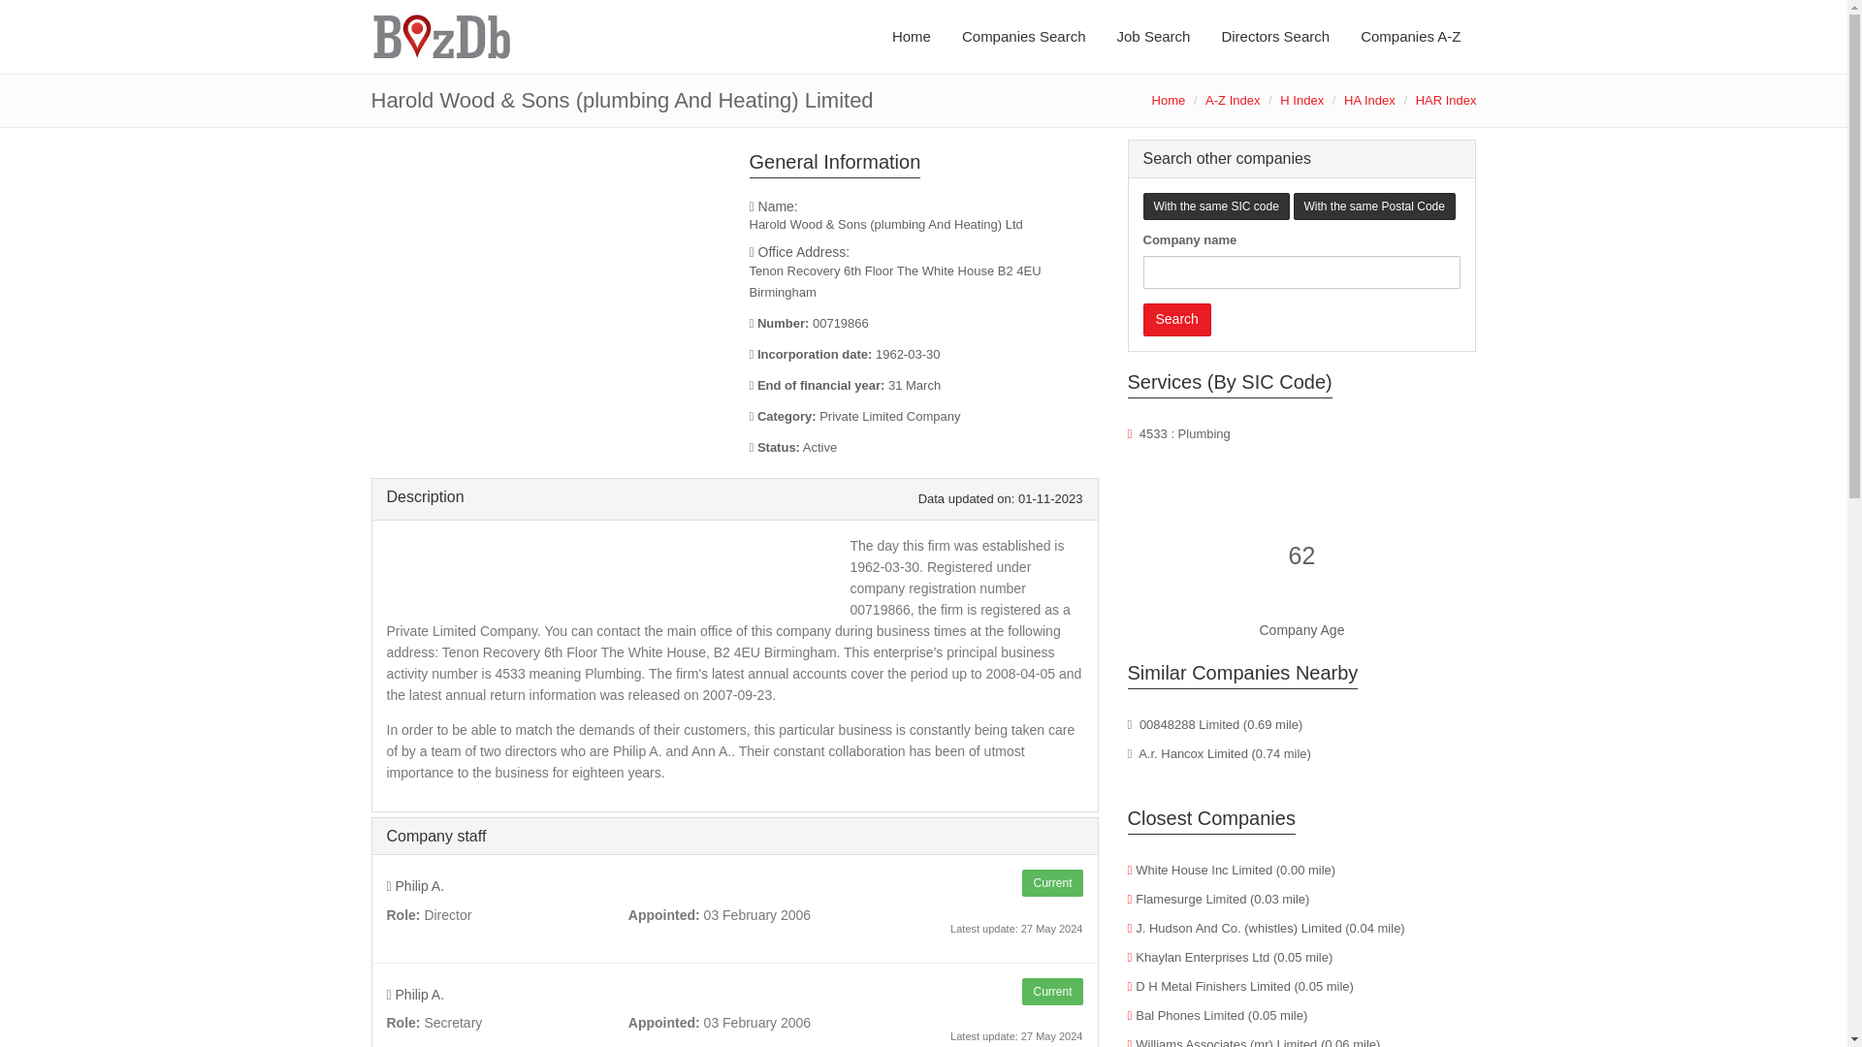 This screenshot has height=1047, width=1862. Describe the element at coordinates (1051, 991) in the screenshot. I see `Current` at that location.